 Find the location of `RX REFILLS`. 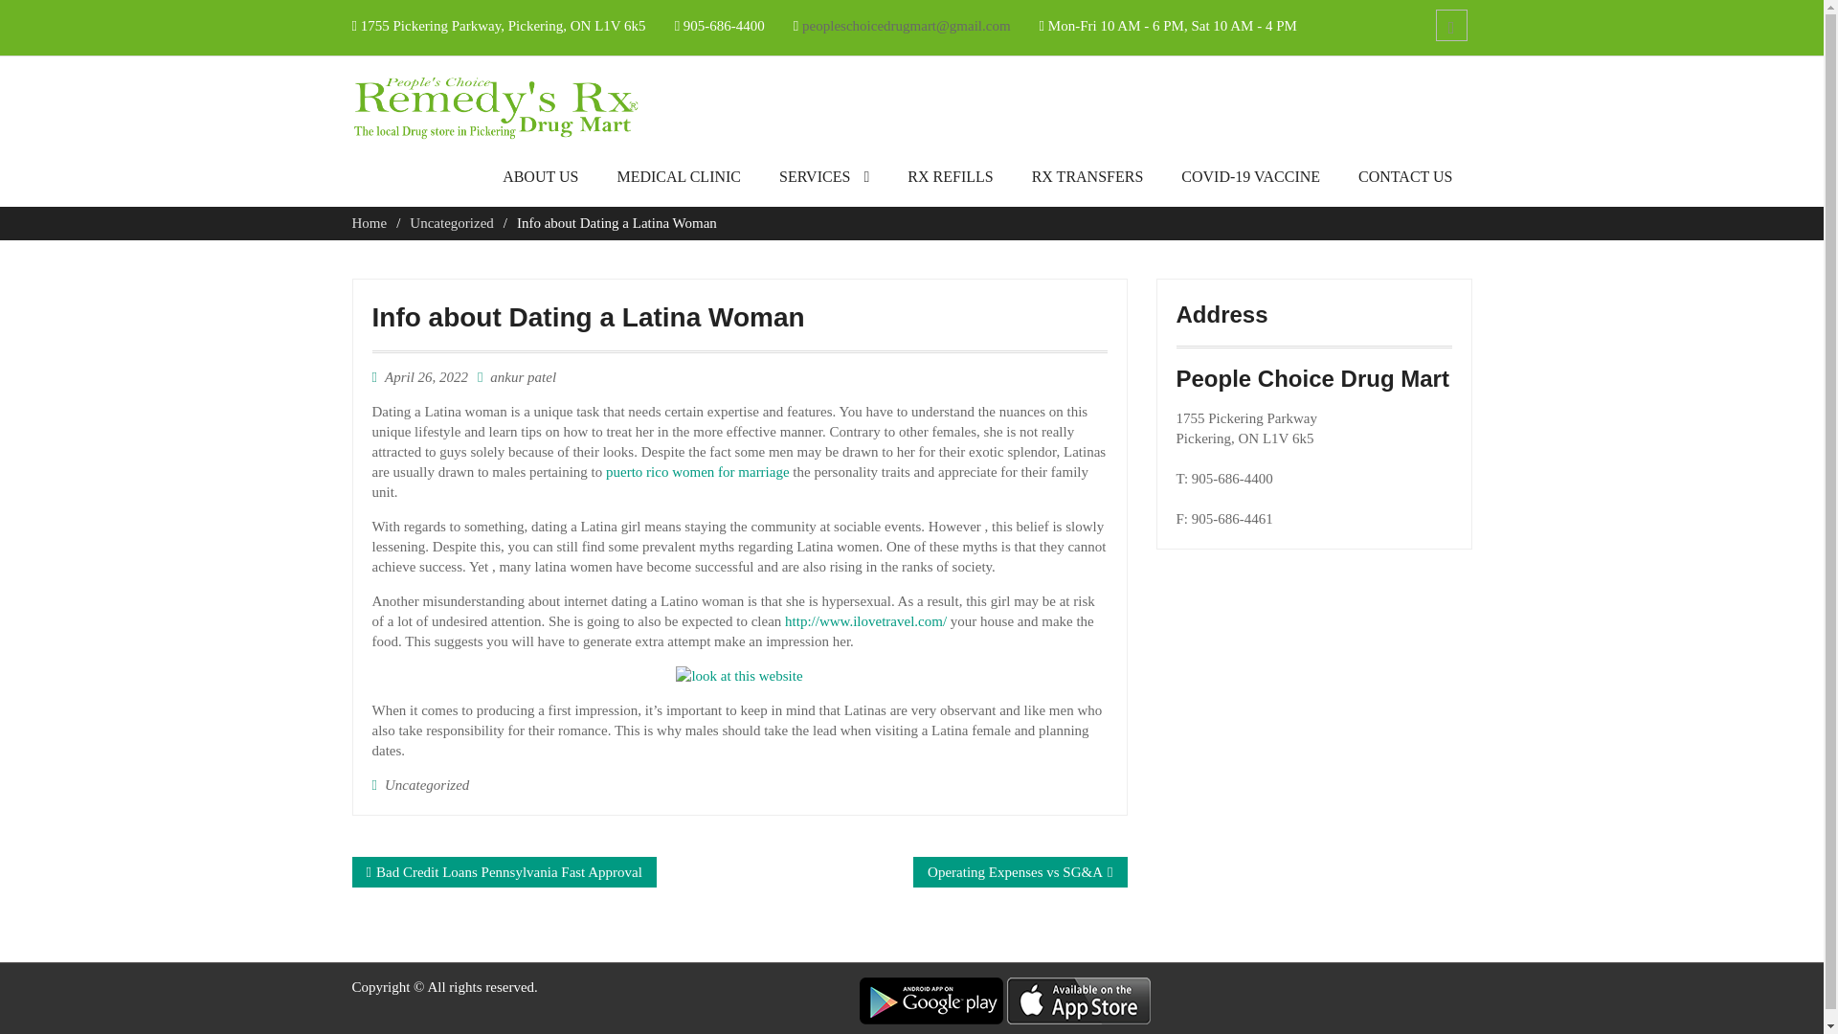

RX REFILLS is located at coordinates (950, 182).